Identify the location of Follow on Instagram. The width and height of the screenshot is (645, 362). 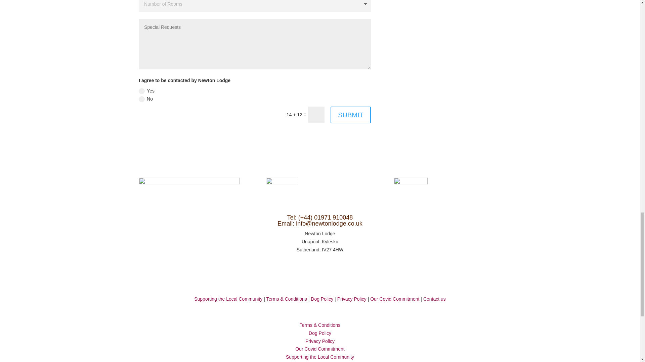
(327, 269).